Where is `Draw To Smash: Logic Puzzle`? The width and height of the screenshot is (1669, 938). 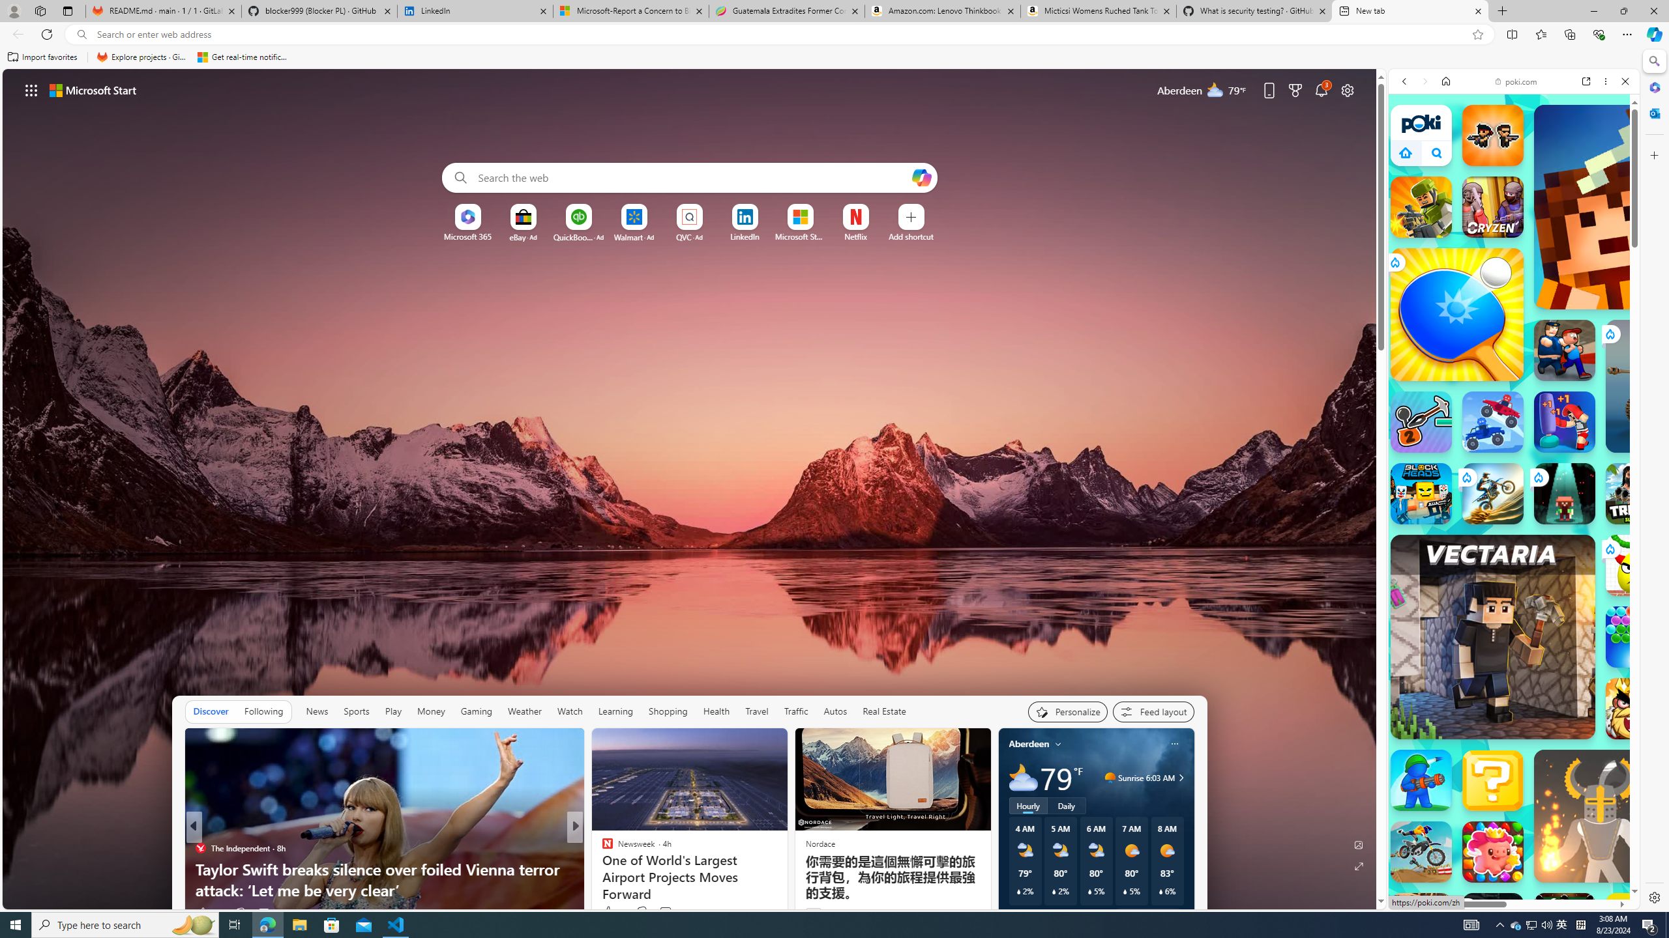 Draw To Smash: Logic Puzzle is located at coordinates (1636, 565).